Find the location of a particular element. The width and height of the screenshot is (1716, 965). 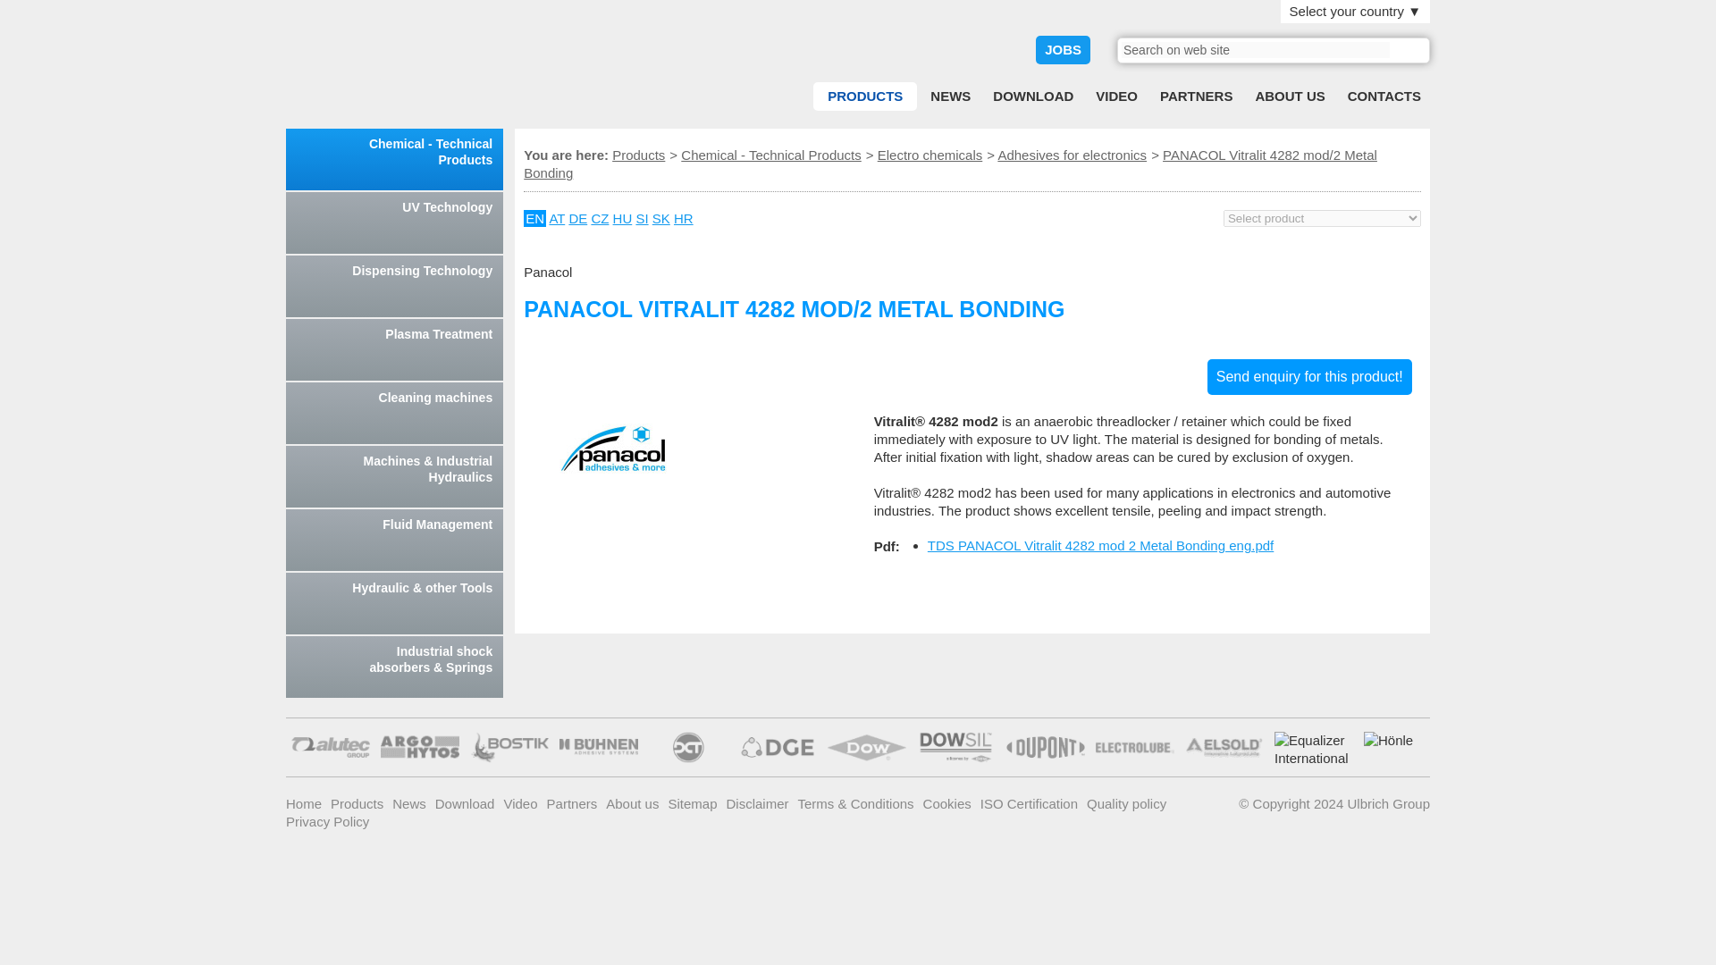

News is located at coordinates (951, 96).